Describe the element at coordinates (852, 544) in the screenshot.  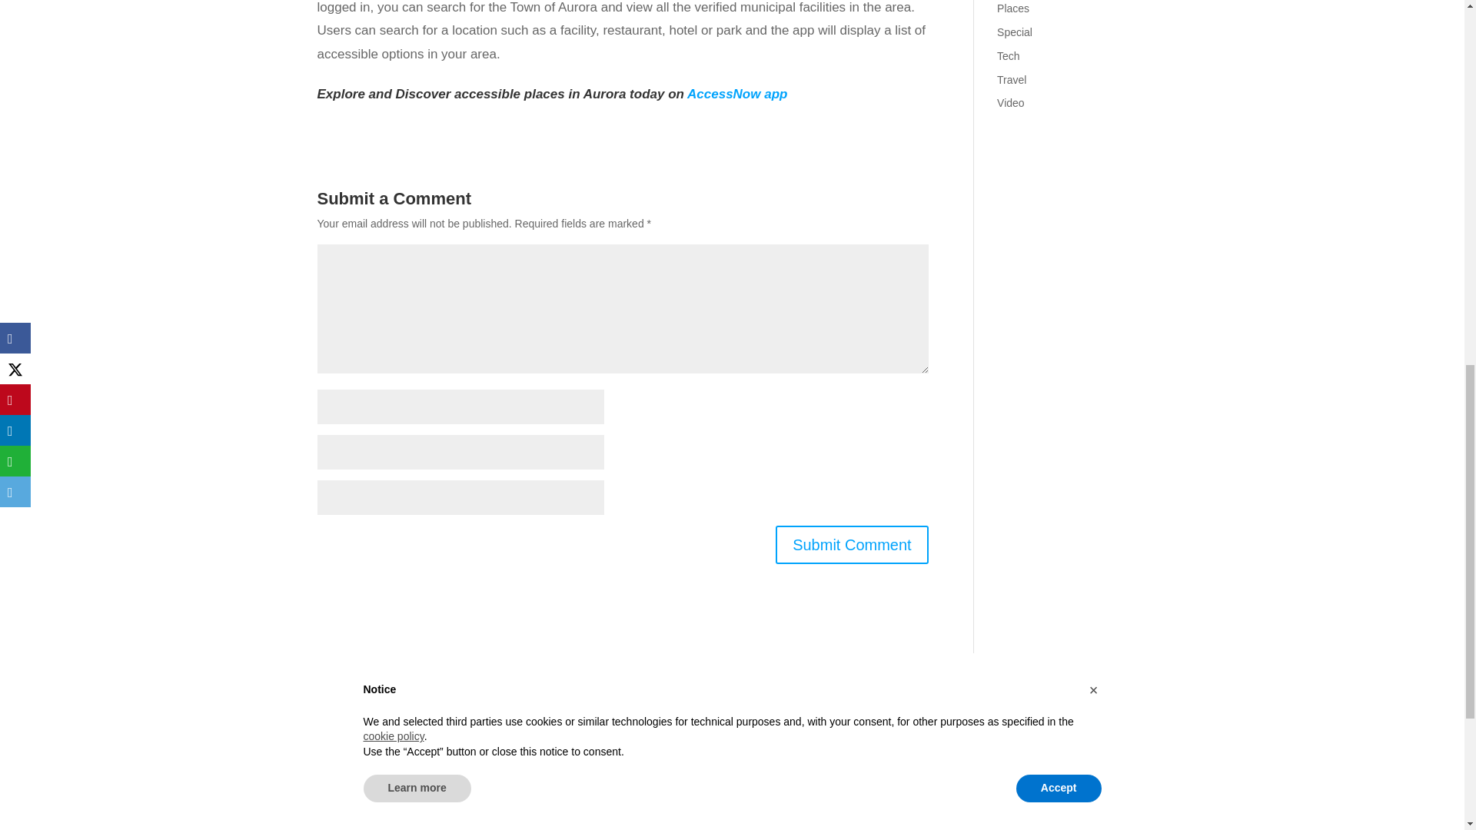
I see `Submit Comment` at that location.